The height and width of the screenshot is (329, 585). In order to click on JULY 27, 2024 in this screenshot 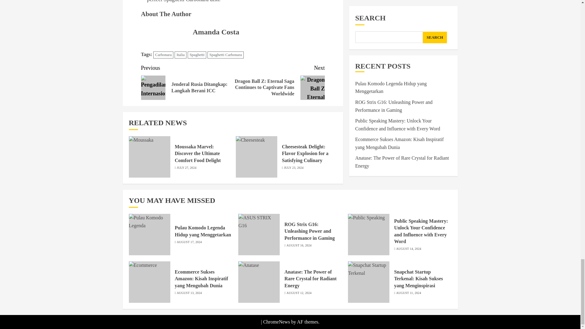, I will do `click(186, 168)`.